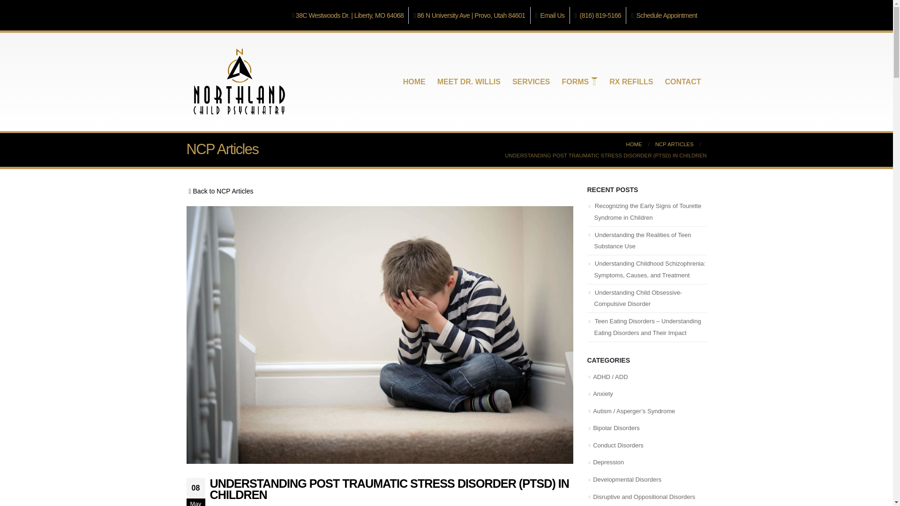 Image resolution: width=900 pixels, height=506 pixels. Describe the element at coordinates (220, 191) in the screenshot. I see `Back to NCP Articles` at that location.